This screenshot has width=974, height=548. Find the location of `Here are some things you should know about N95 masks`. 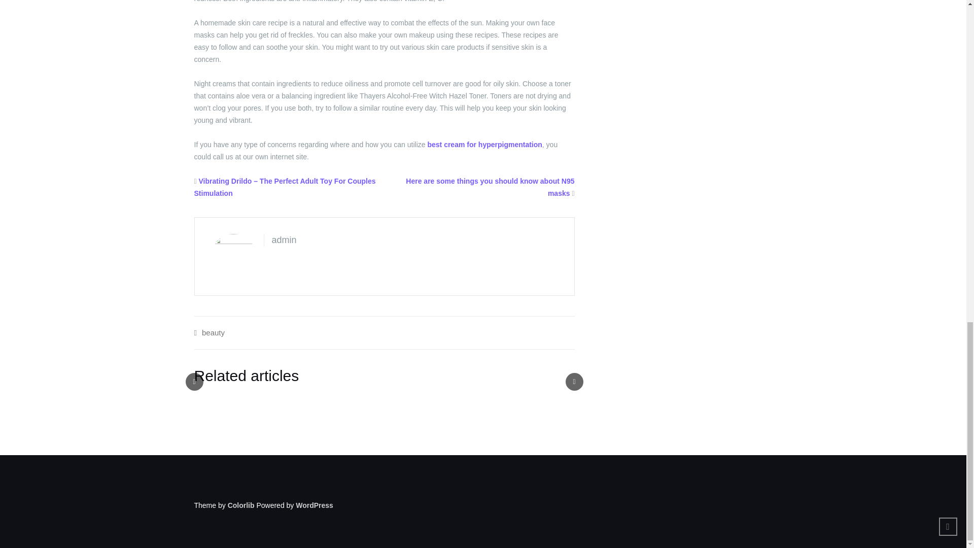

Here are some things you should know about N95 masks is located at coordinates (490, 187).